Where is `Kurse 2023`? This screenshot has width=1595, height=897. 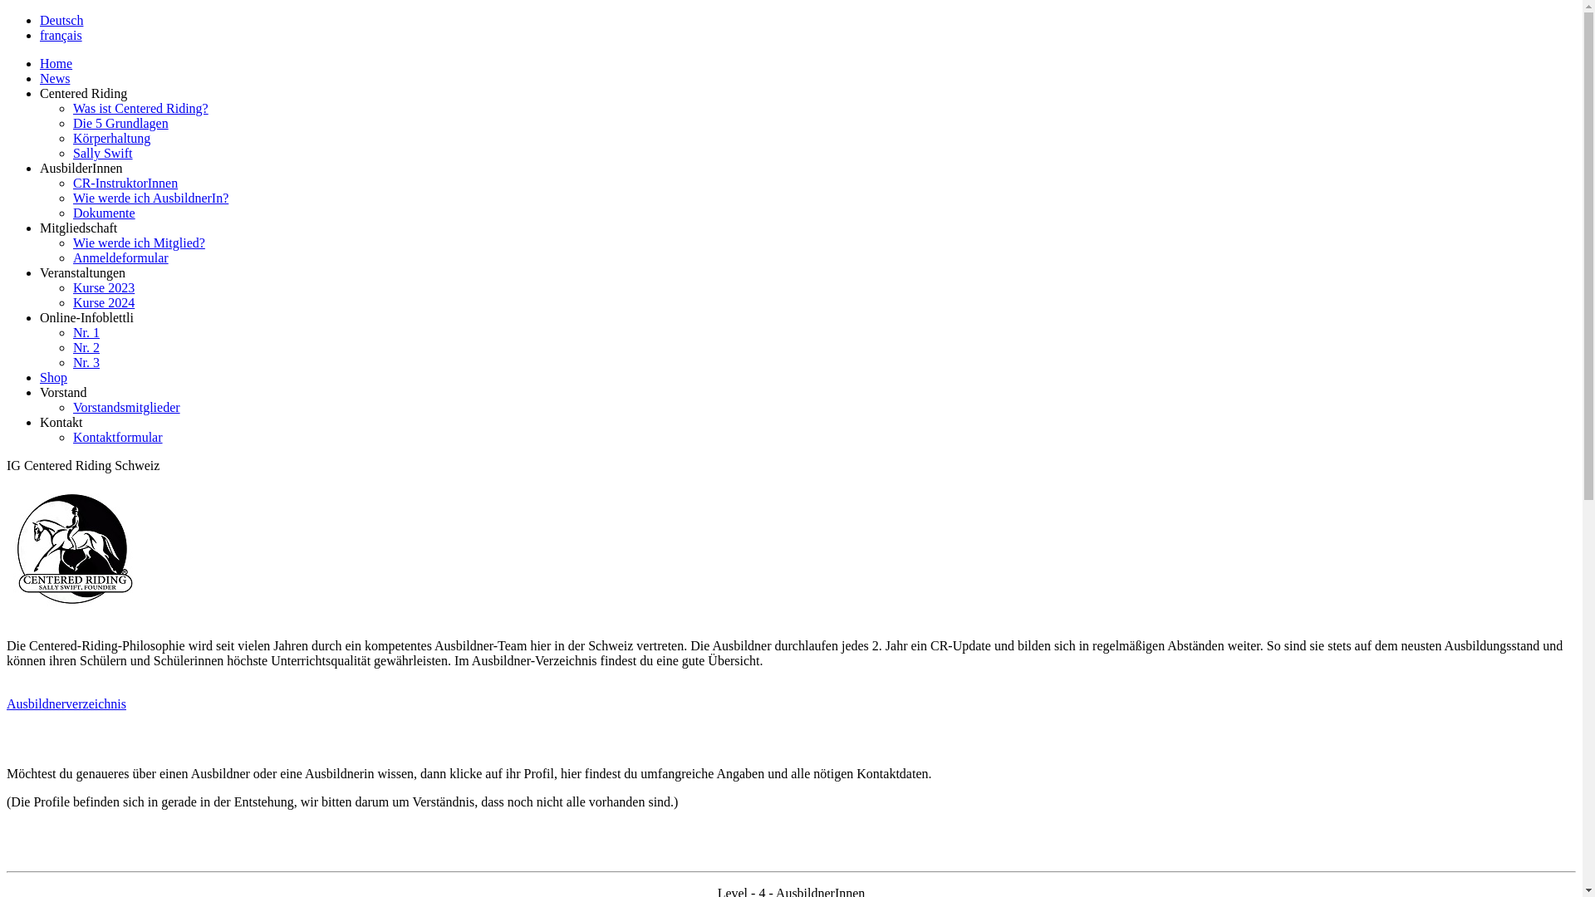 Kurse 2023 is located at coordinates (104, 287).